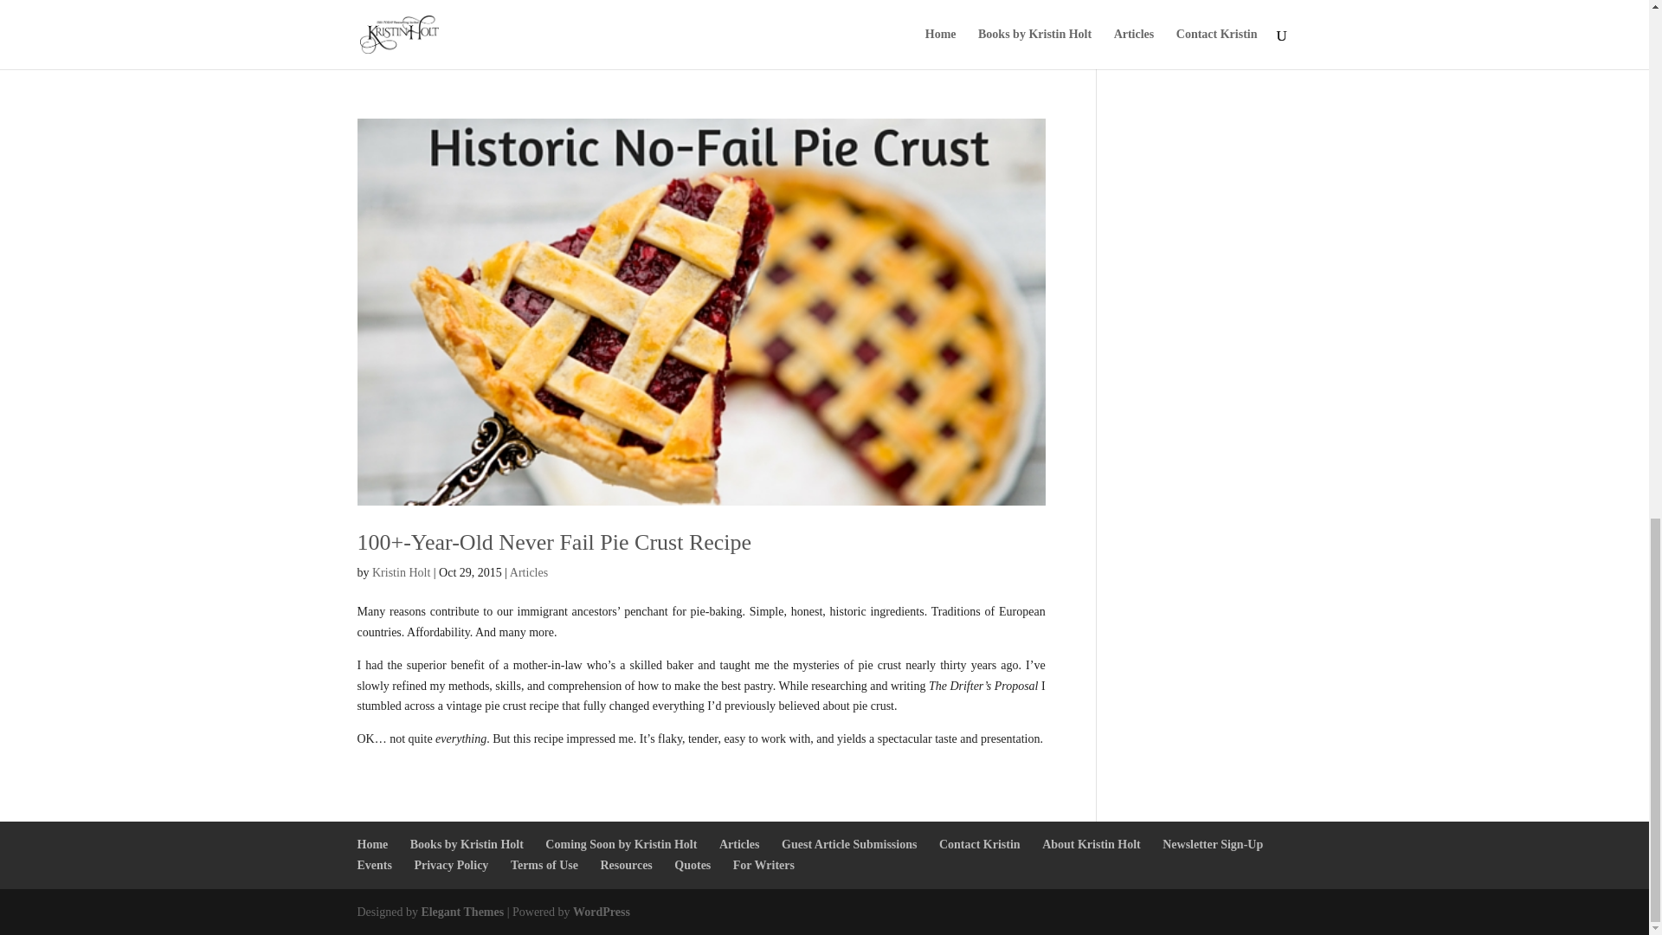 The height and width of the screenshot is (935, 1662). Describe the element at coordinates (692, 865) in the screenshot. I see `Quotes` at that location.